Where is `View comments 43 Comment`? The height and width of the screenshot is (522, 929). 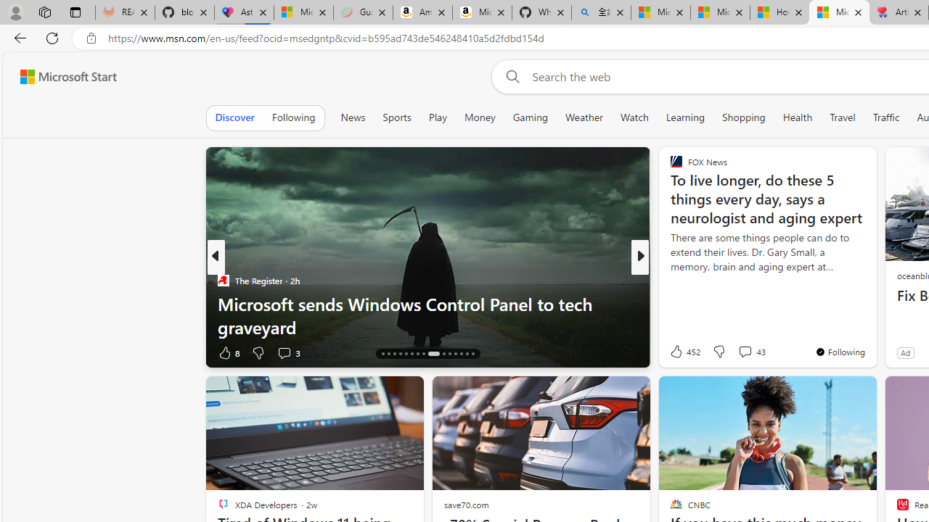 View comments 43 Comment is located at coordinates (751, 351).